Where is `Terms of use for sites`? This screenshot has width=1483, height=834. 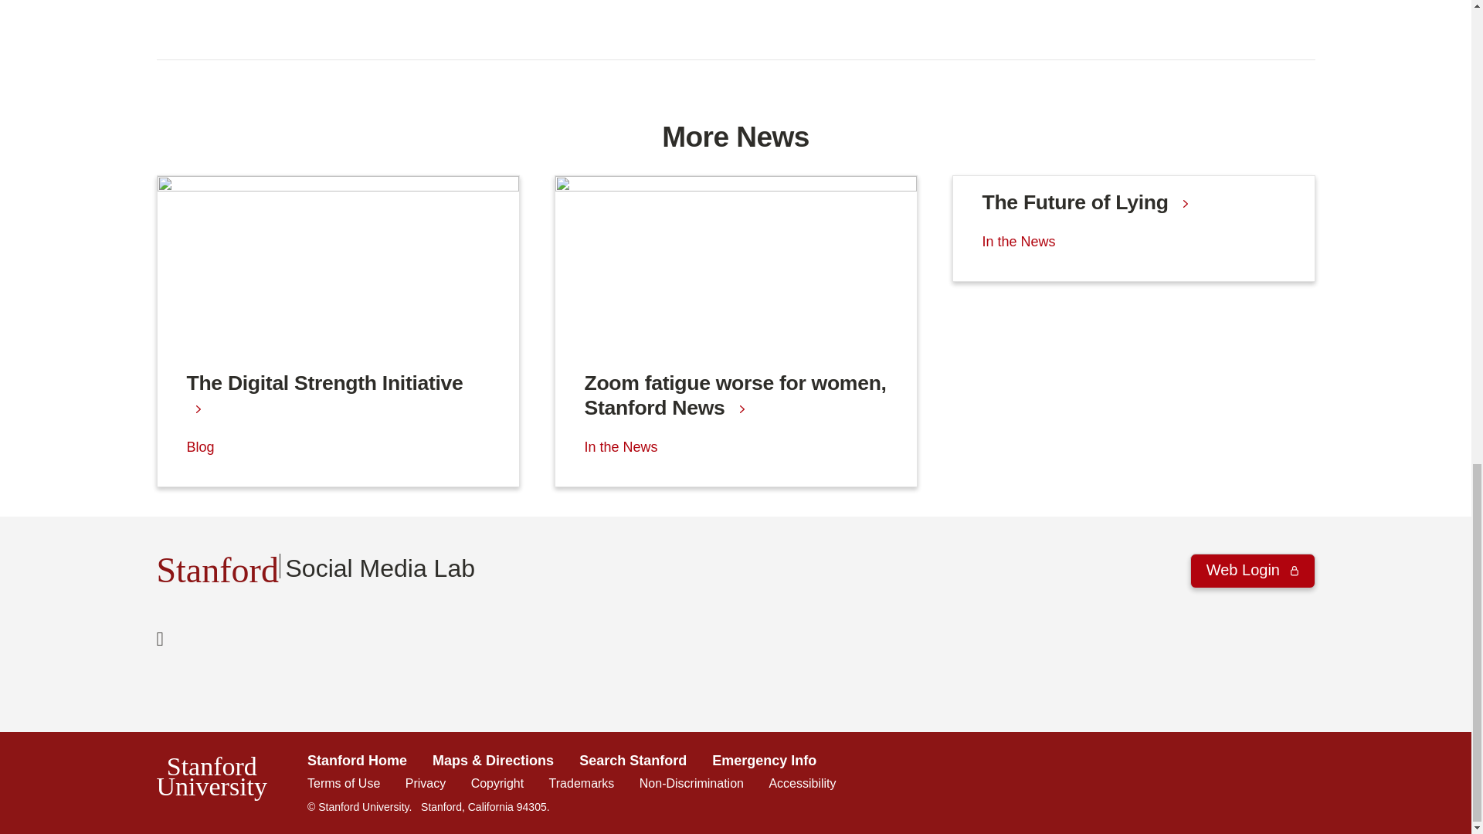 Terms of use for sites is located at coordinates (343, 783).